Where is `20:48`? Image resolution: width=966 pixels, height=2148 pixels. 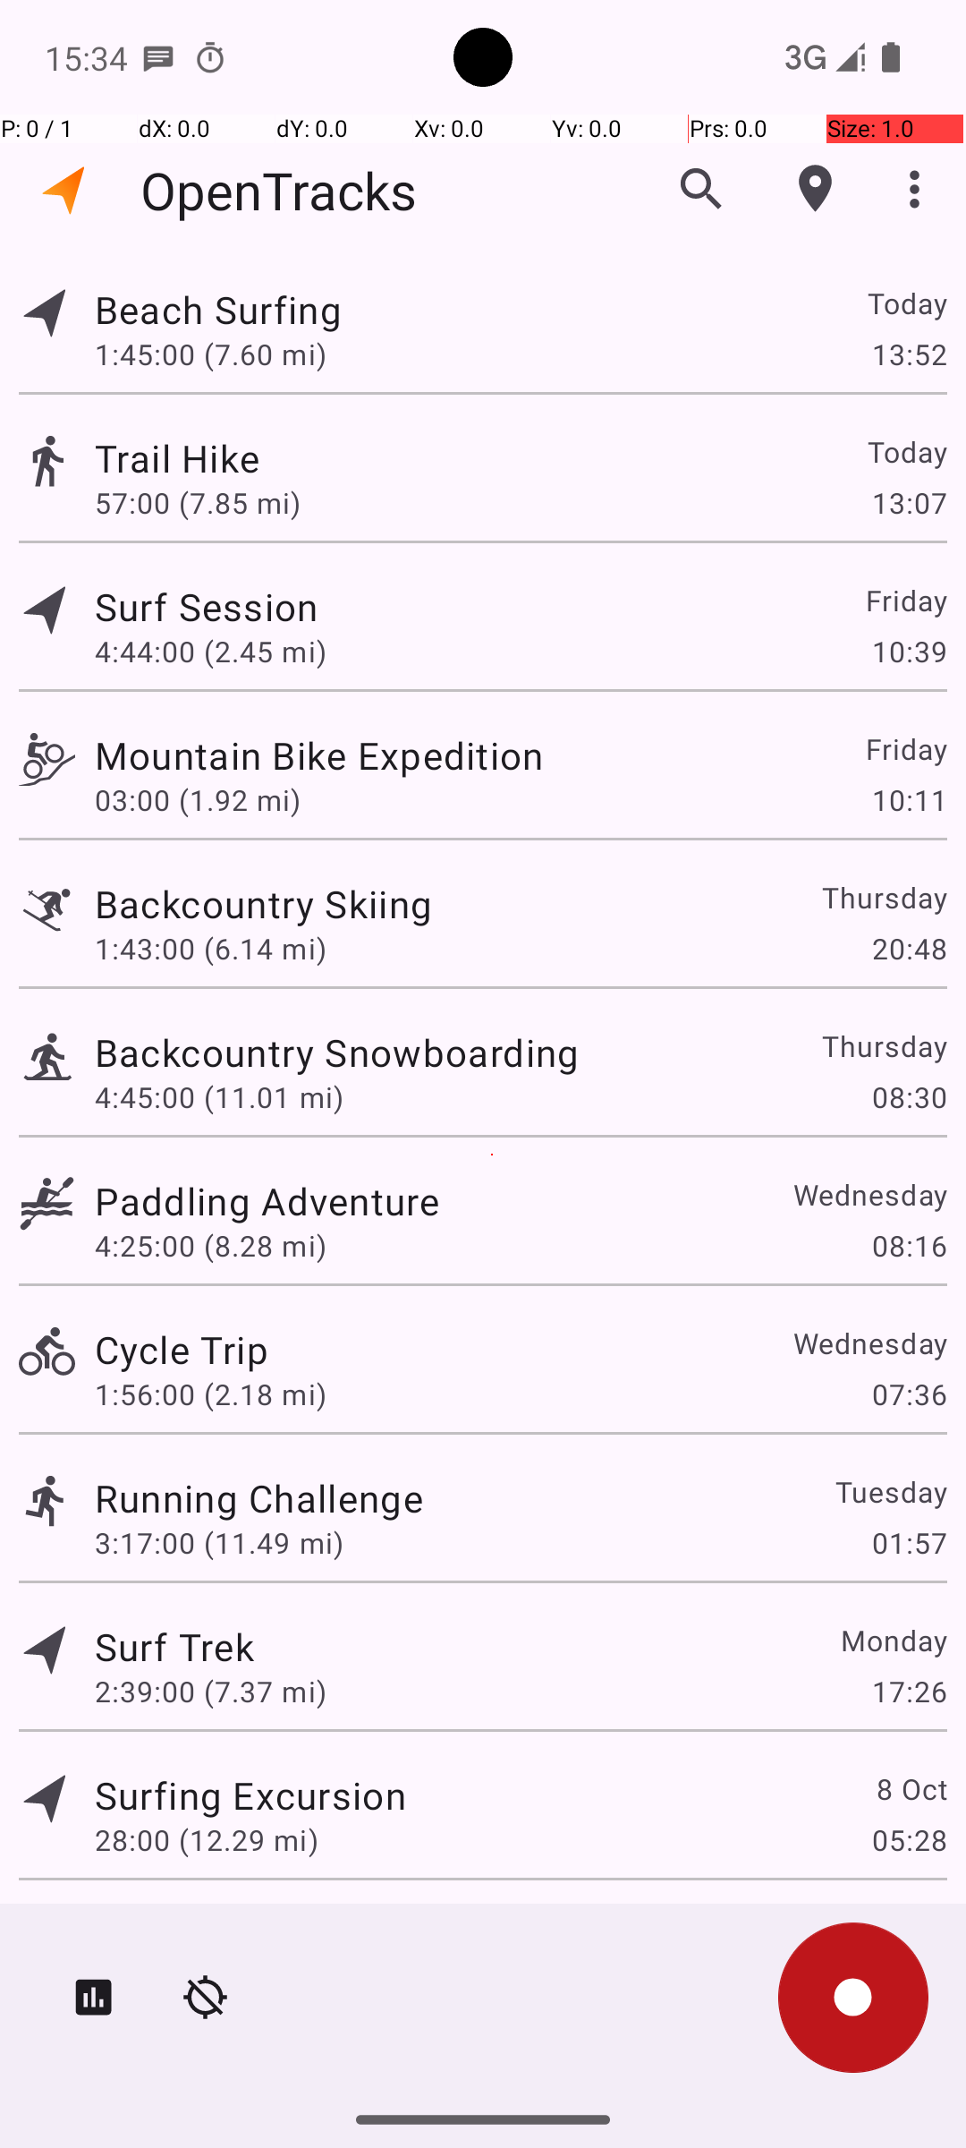 20:48 is located at coordinates (909, 949).